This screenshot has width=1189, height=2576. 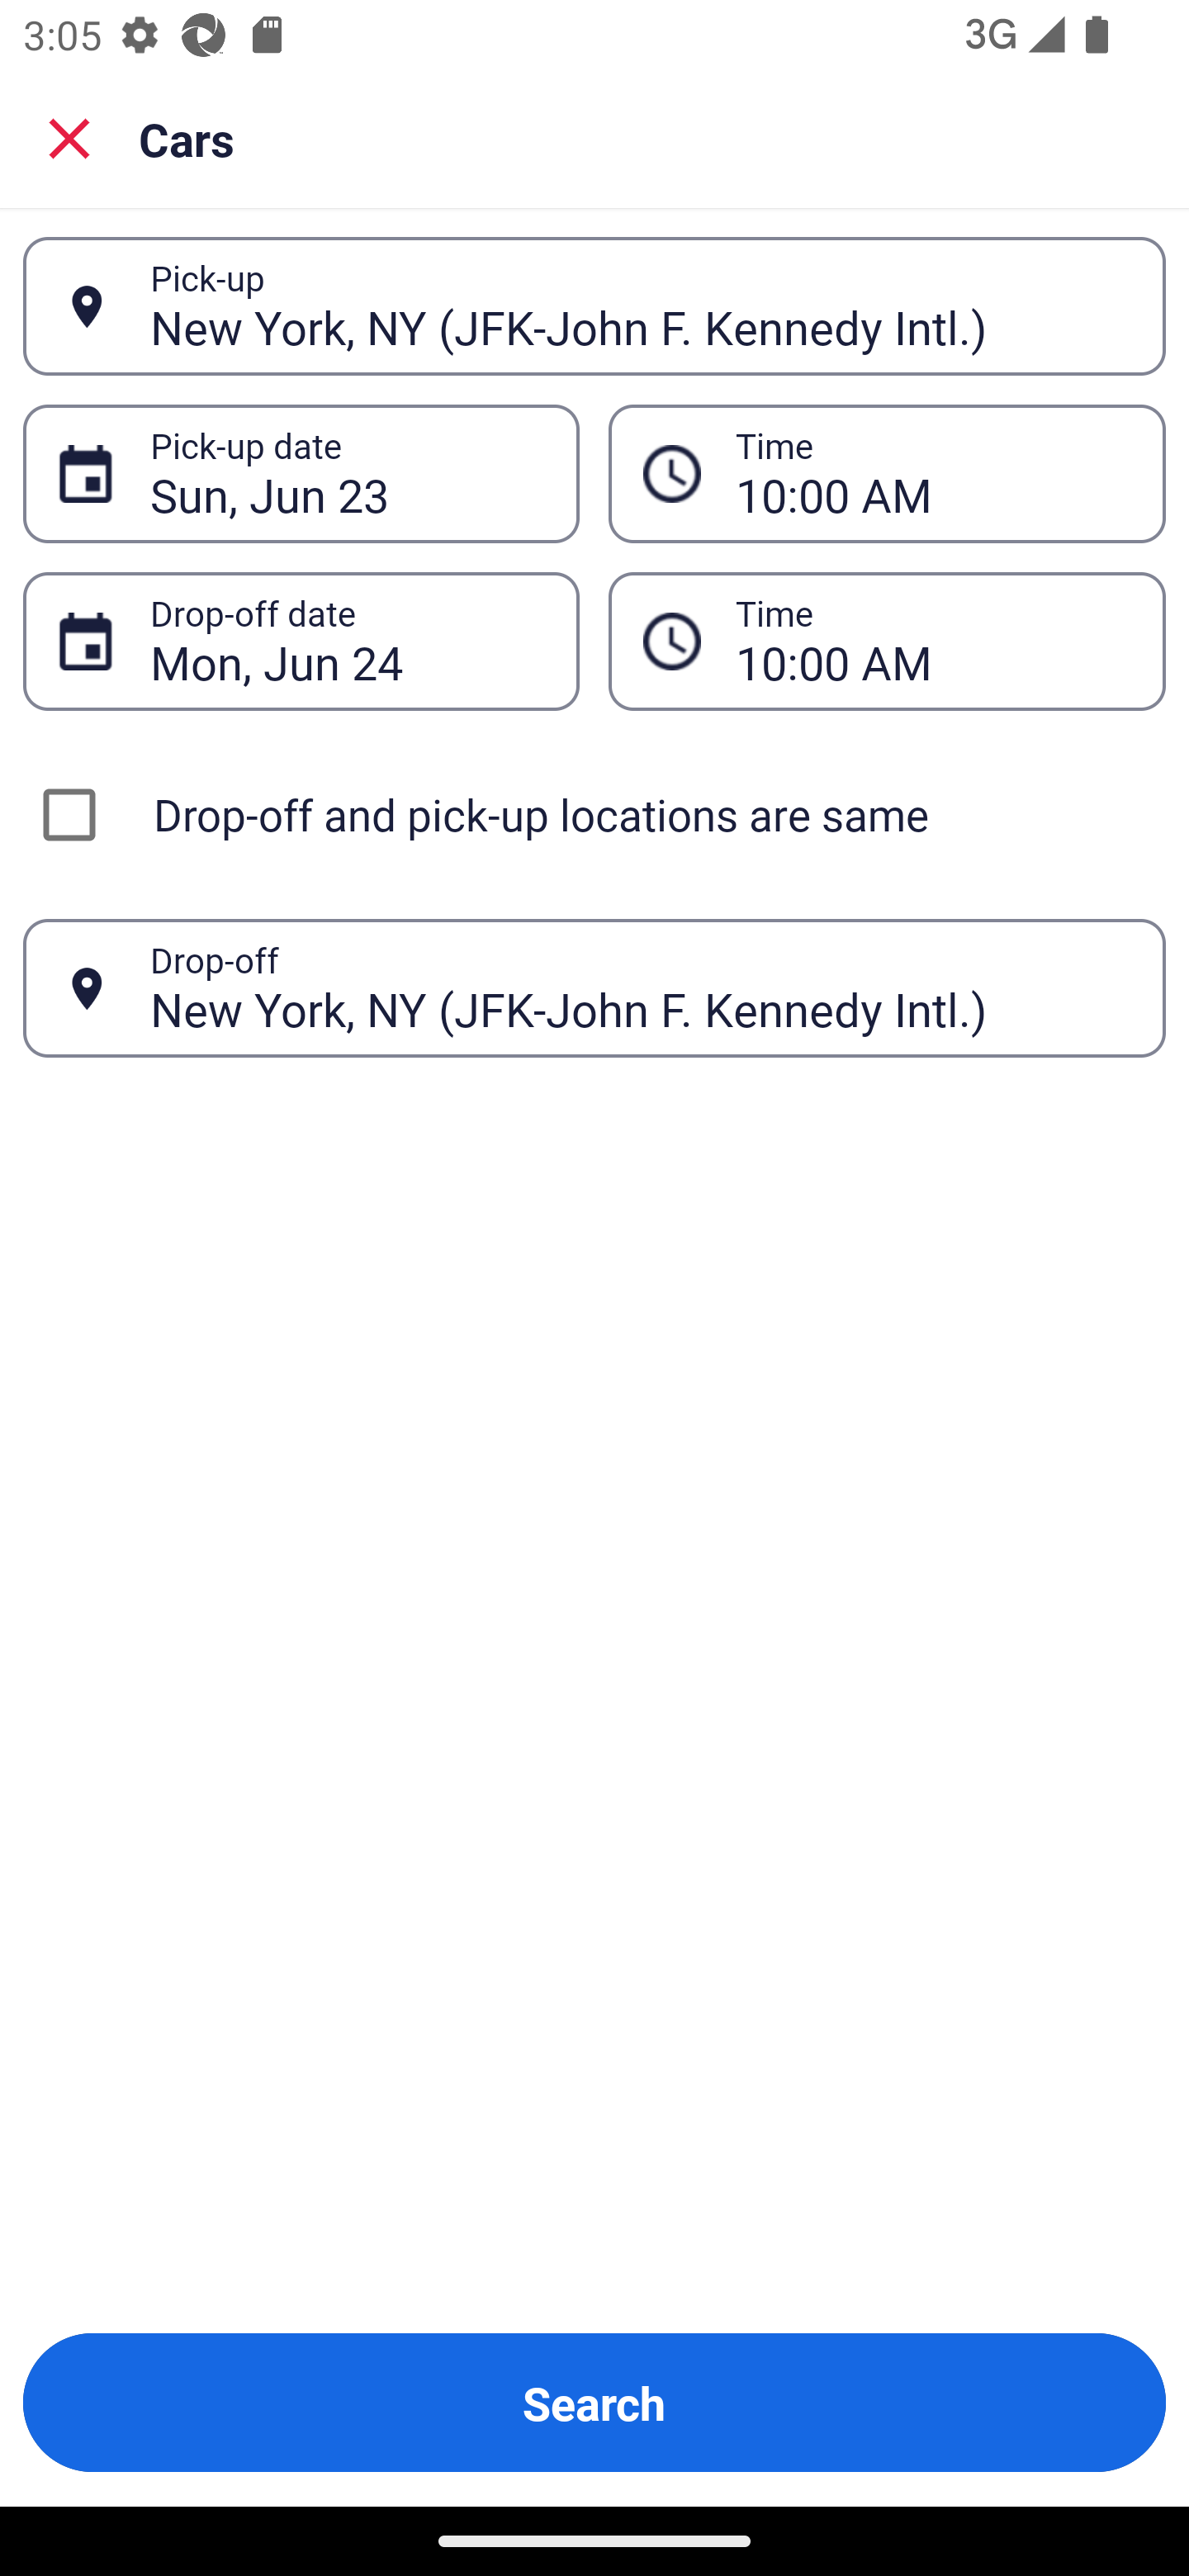 I want to click on Search Button Search, so click(x=594, y=2403).